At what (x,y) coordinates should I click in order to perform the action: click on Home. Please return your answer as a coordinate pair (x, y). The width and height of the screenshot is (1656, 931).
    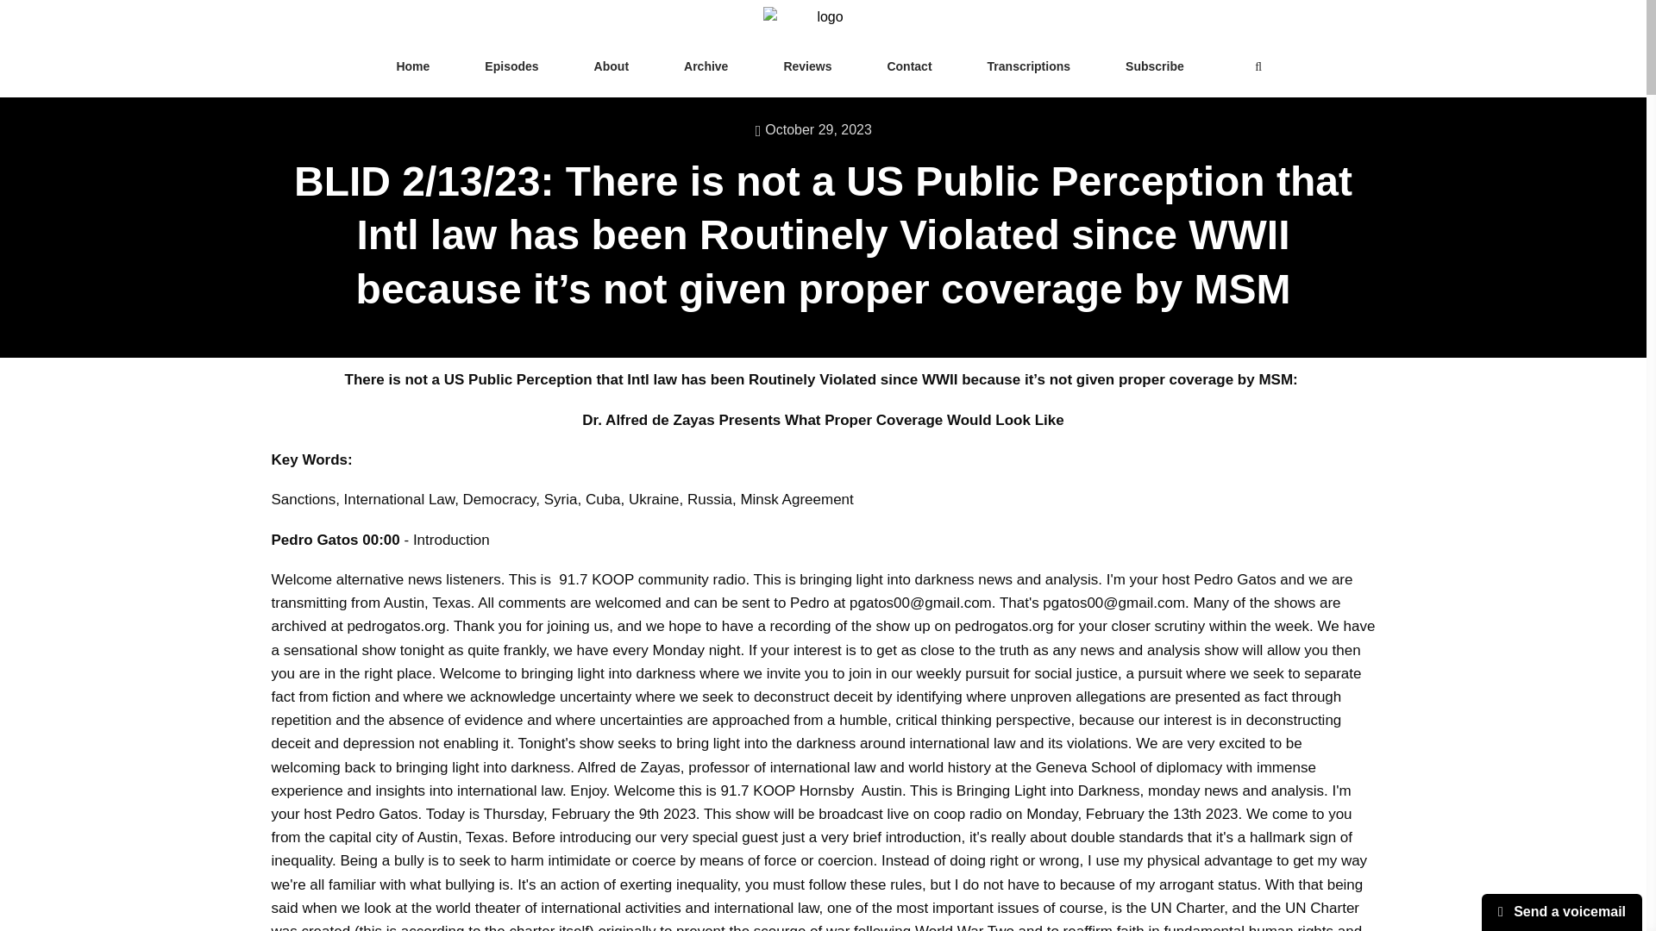
    Looking at the image, I should click on (412, 67).